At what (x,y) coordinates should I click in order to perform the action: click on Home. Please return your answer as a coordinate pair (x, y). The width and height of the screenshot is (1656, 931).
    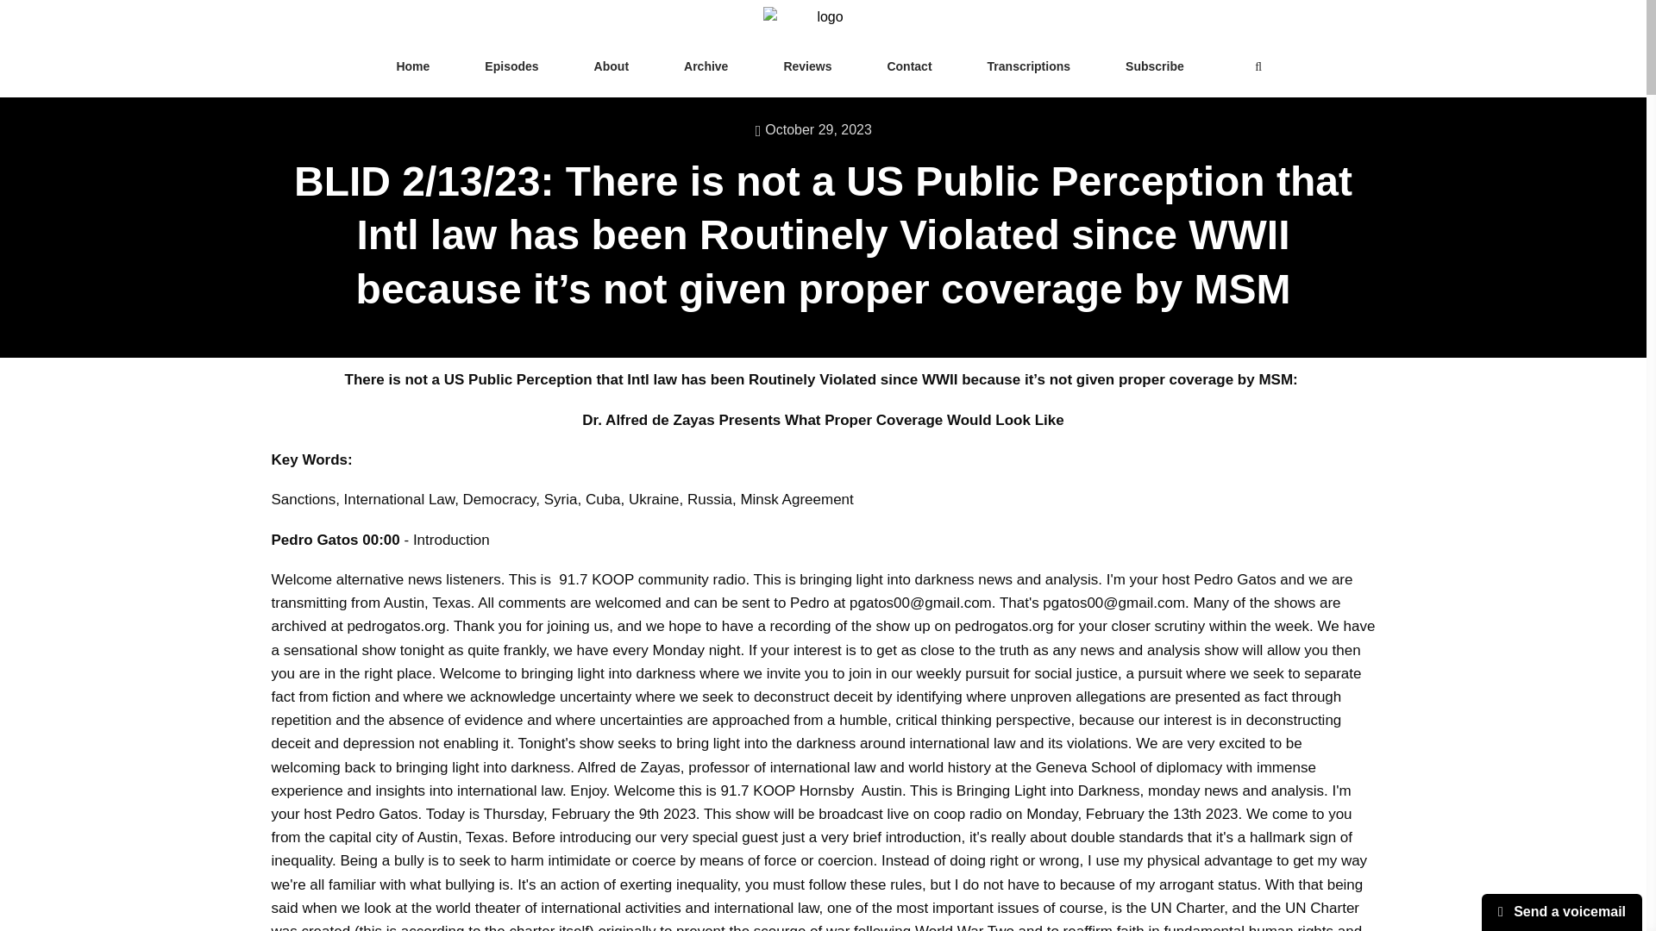
    Looking at the image, I should click on (412, 67).